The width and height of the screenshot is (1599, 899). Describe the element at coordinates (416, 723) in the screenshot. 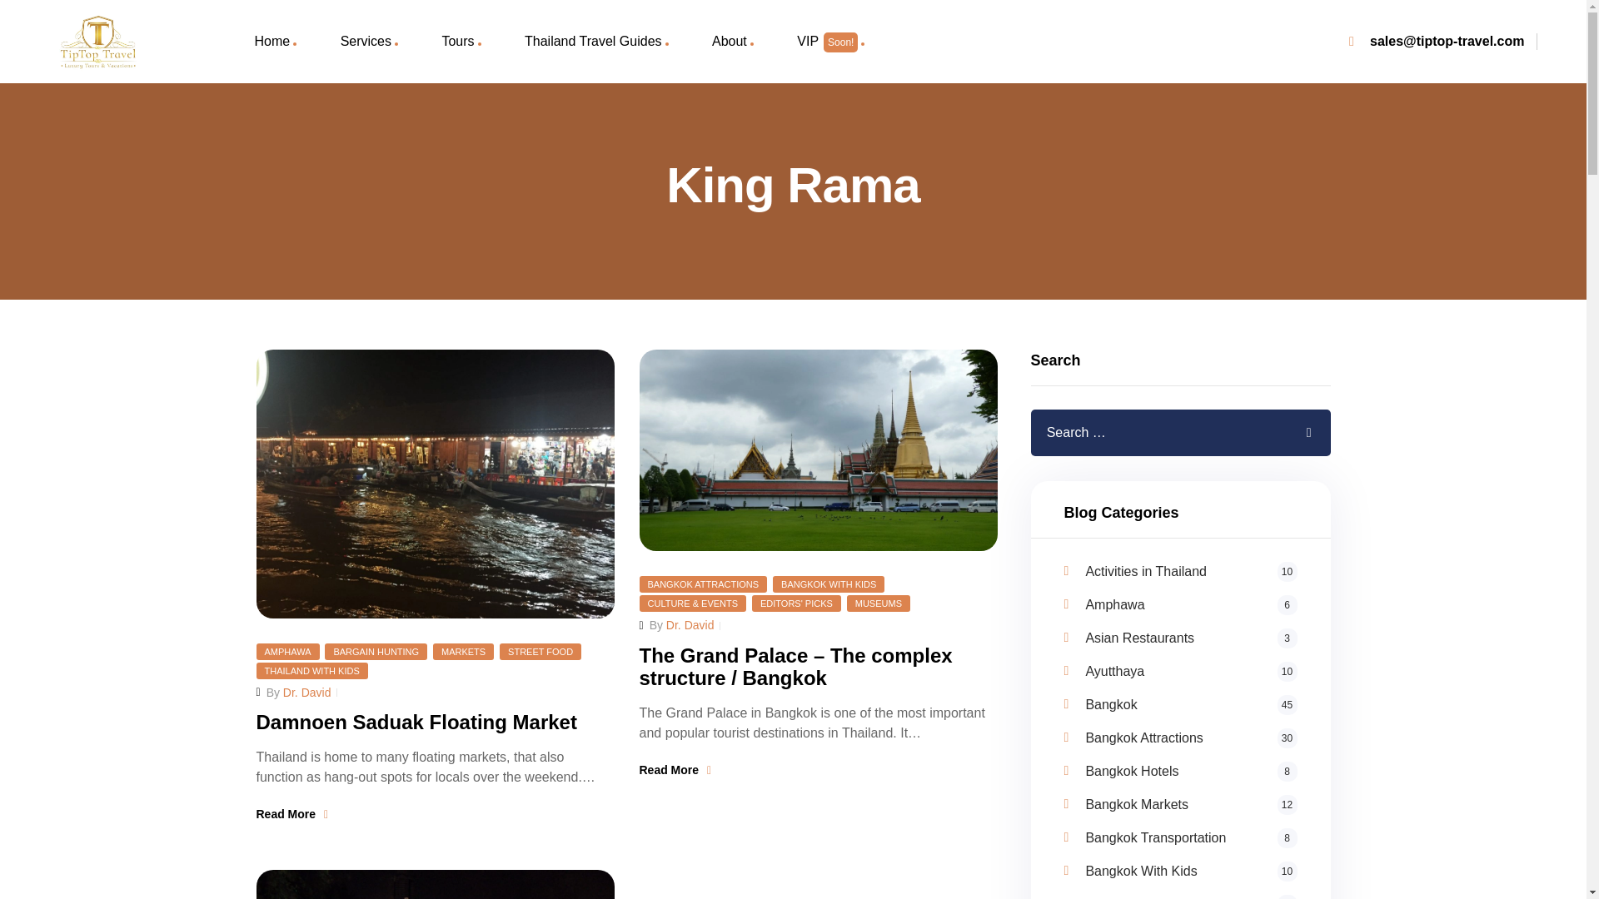

I see `Damnoen Saduak Floating Market` at that location.